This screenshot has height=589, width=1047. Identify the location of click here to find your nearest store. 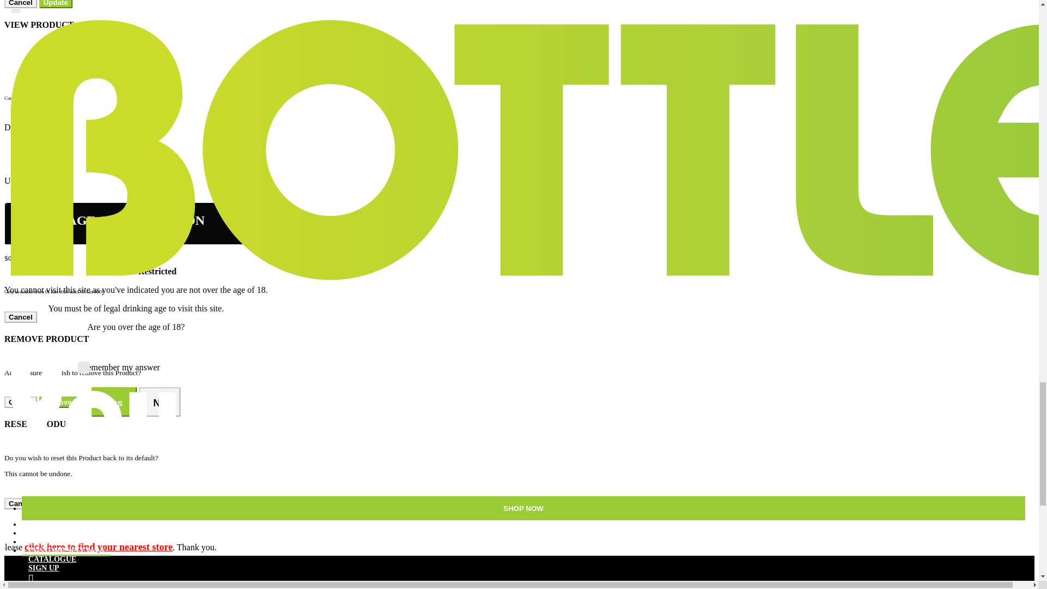
(98, 546).